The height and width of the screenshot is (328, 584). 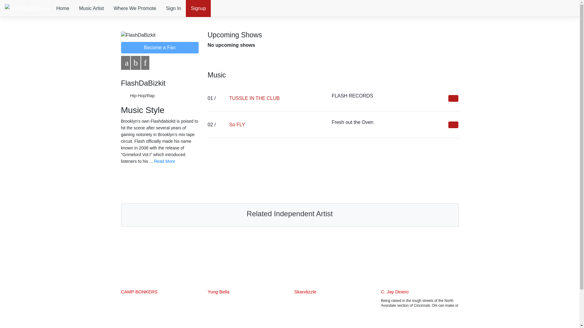 What do you see at coordinates (159, 258) in the screenshot?
I see `check out music from CAMP BONKERS` at bounding box center [159, 258].